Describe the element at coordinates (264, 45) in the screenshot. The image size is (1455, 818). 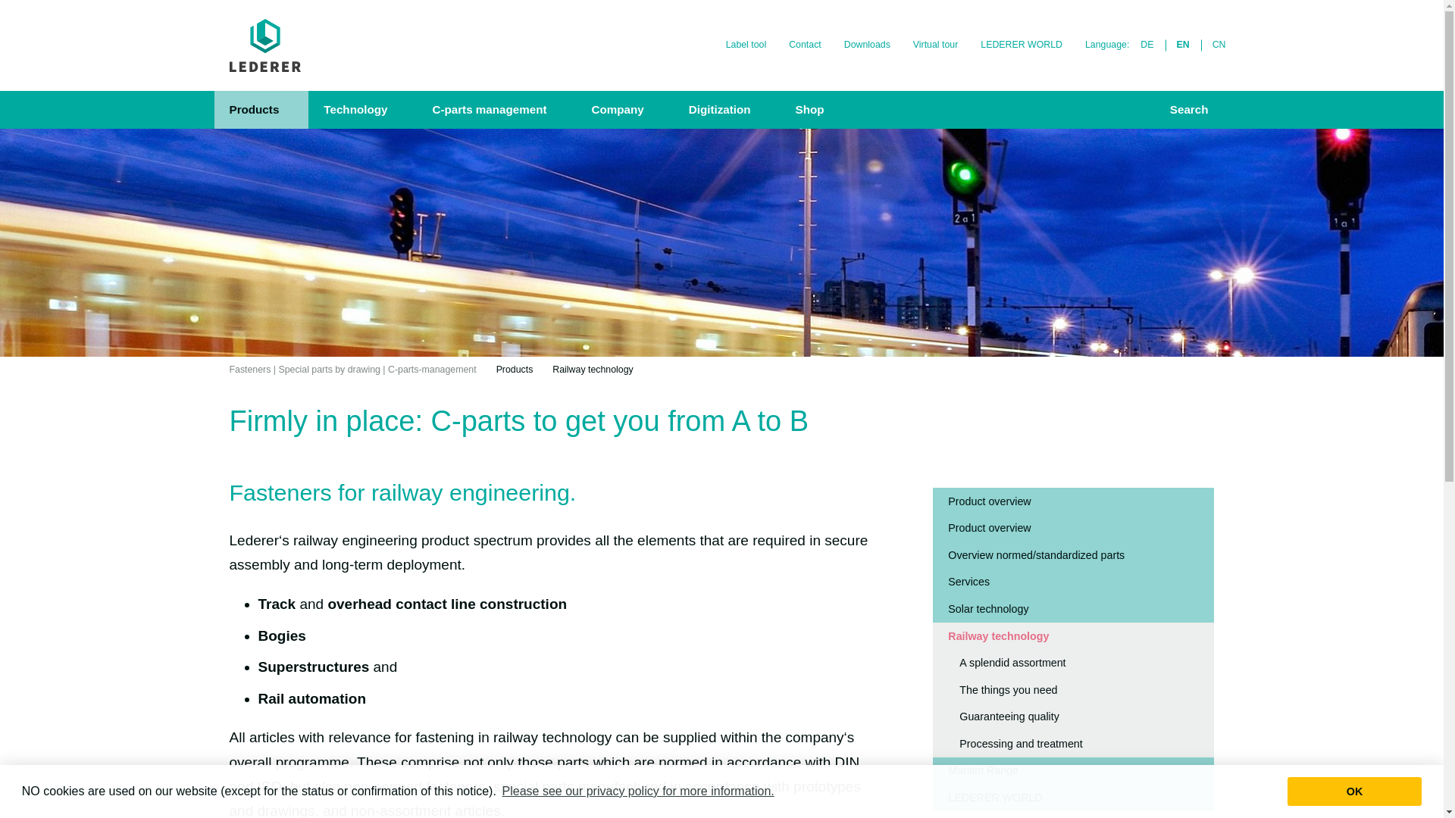
I see `Homepage` at that location.